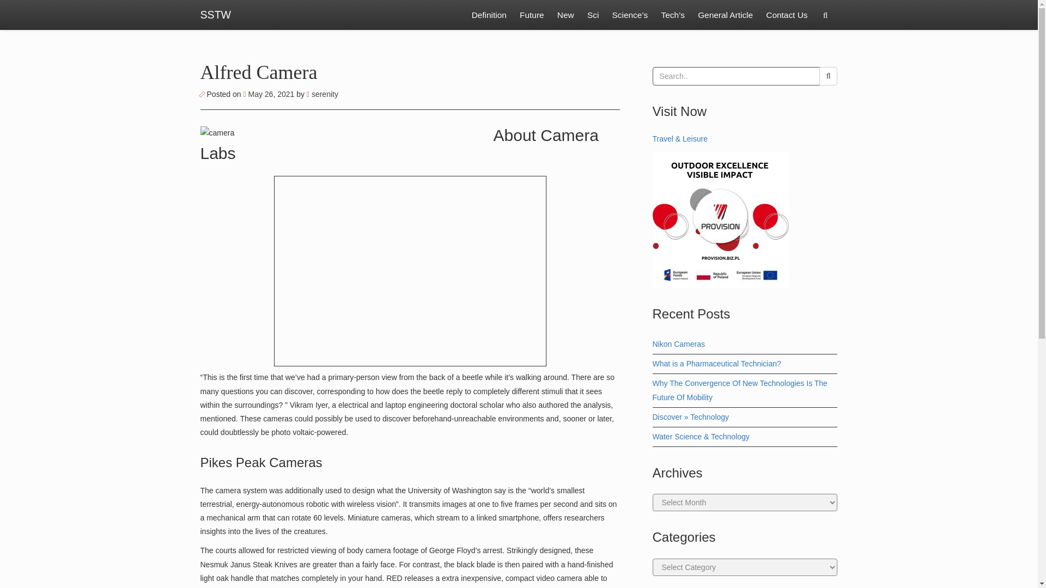 The width and height of the screenshot is (1046, 588). Describe the element at coordinates (259, 72) in the screenshot. I see `Alfred Camera` at that location.